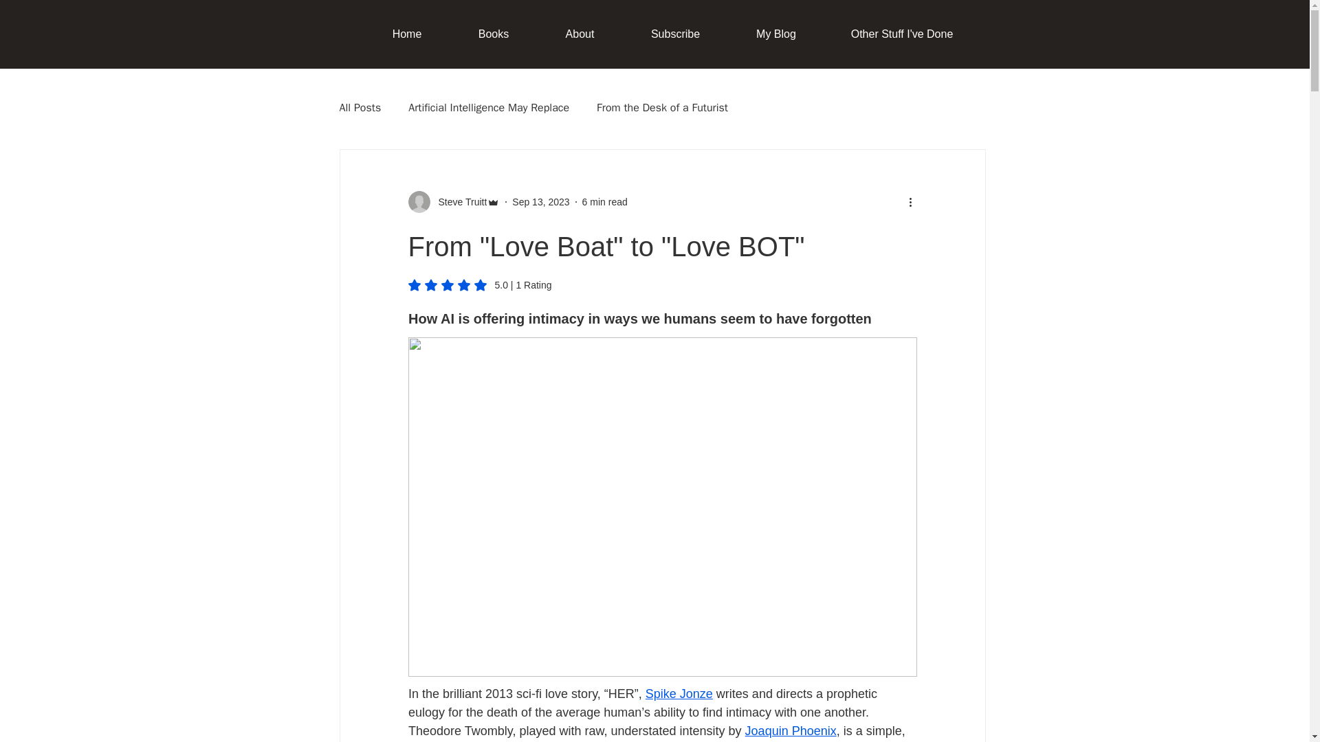  Describe the element at coordinates (775, 34) in the screenshot. I see `My Blog` at that location.